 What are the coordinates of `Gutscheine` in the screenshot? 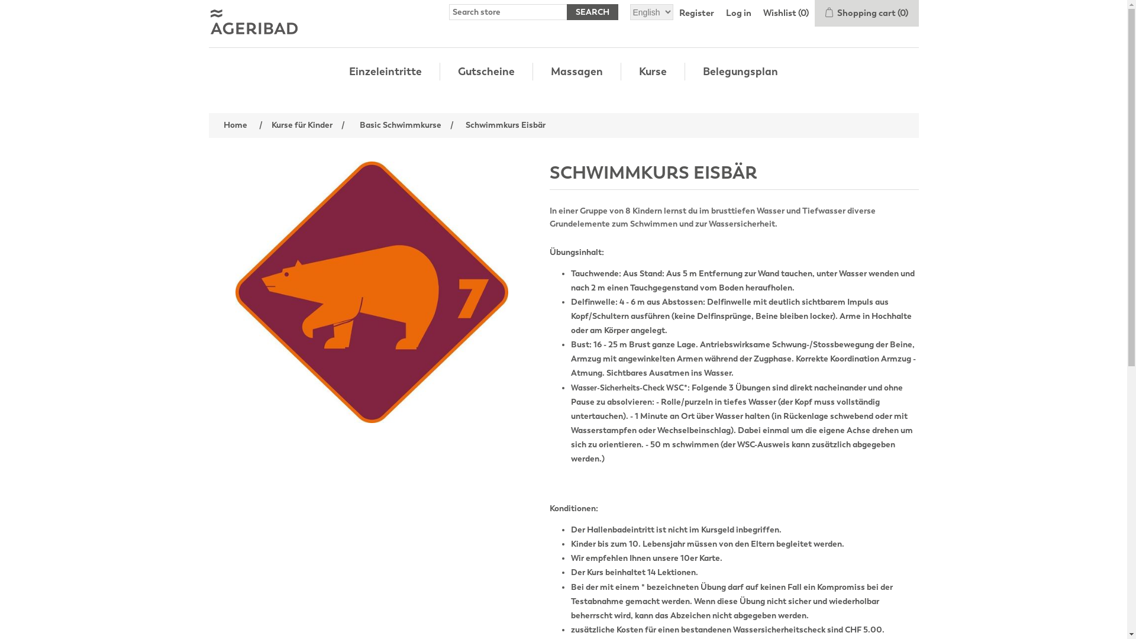 It's located at (486, 72).